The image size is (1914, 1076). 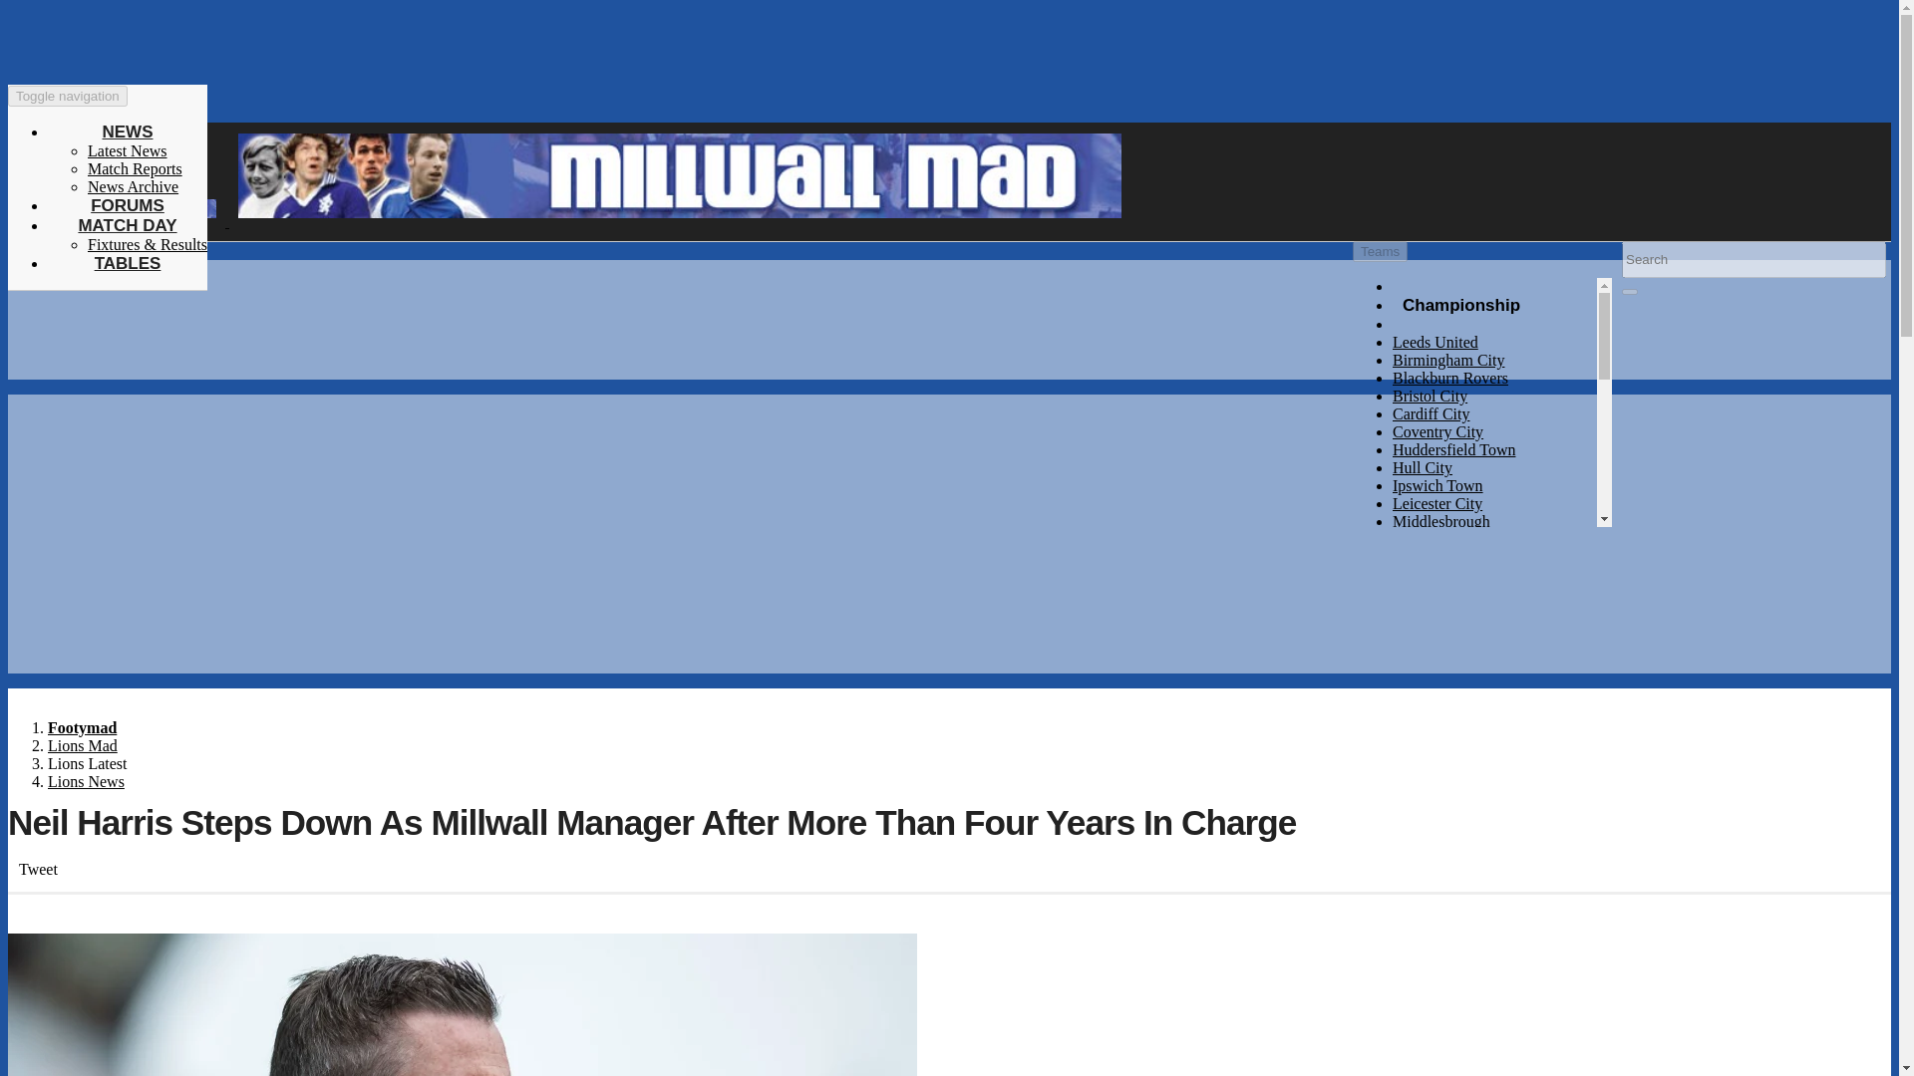 What do you see at coordinates (1461, 611) in the screenshot?
I see `Queens Park Rangers` at bounding box center [1461, 611].